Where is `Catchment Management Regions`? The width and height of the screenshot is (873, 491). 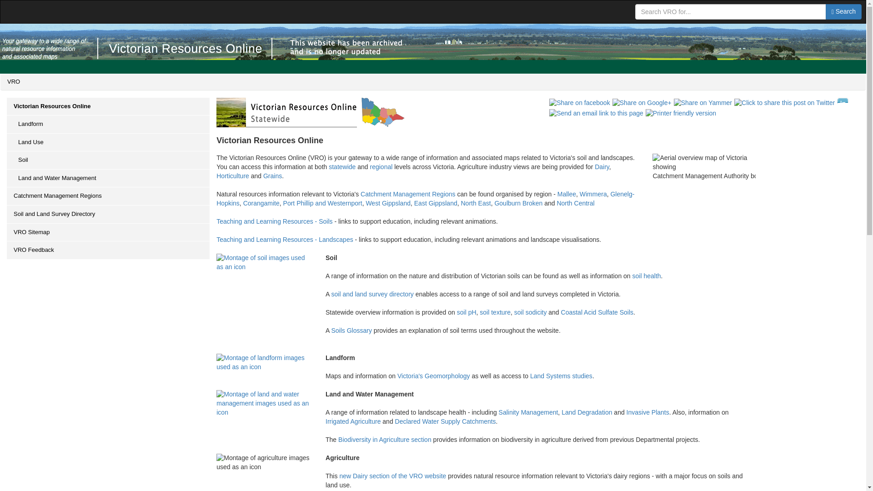 Catchment Management Regions is located at coordinates (408, 194).